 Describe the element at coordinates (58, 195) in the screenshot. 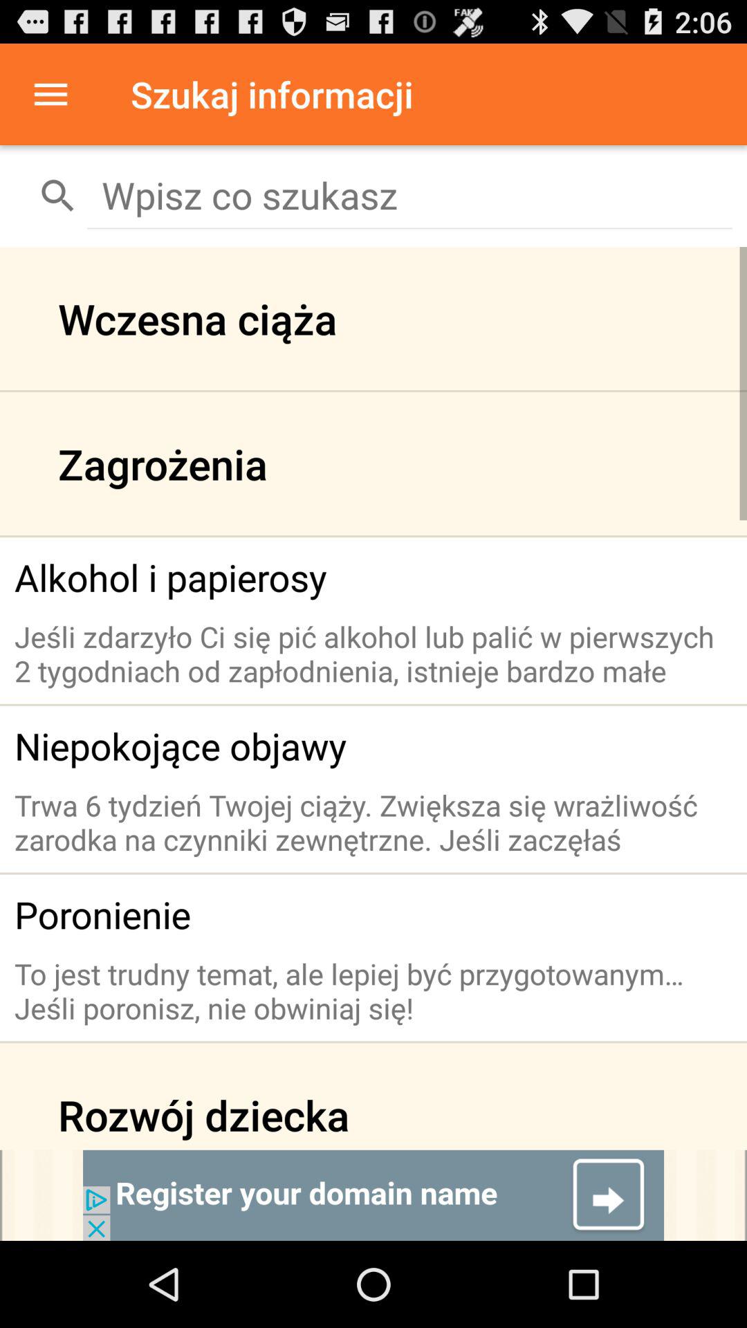

I see `click on search icon in top` at that location.